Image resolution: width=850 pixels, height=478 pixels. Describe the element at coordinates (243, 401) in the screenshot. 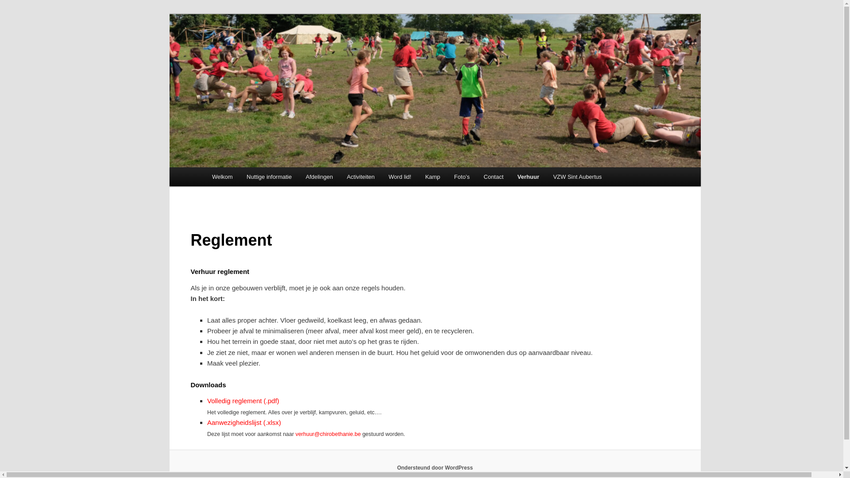

I see `Volledig reglement (.pdf)` at that location.